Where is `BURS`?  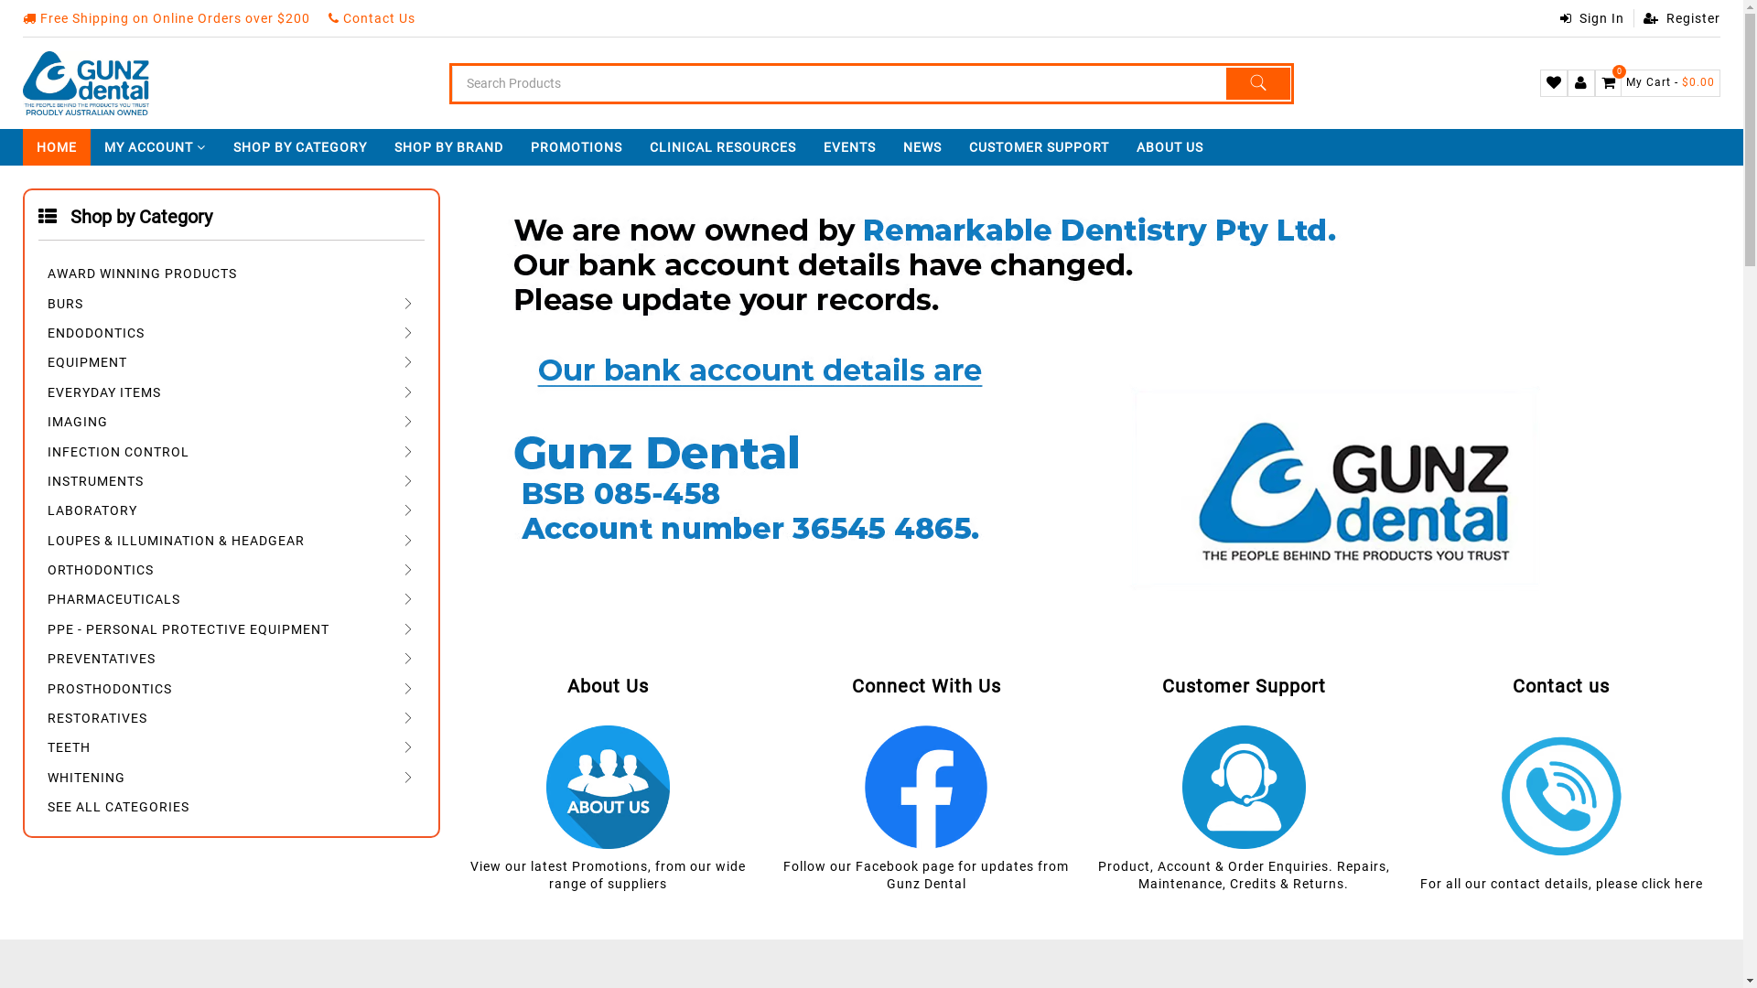
BURS is located at coordinates (232, 304).